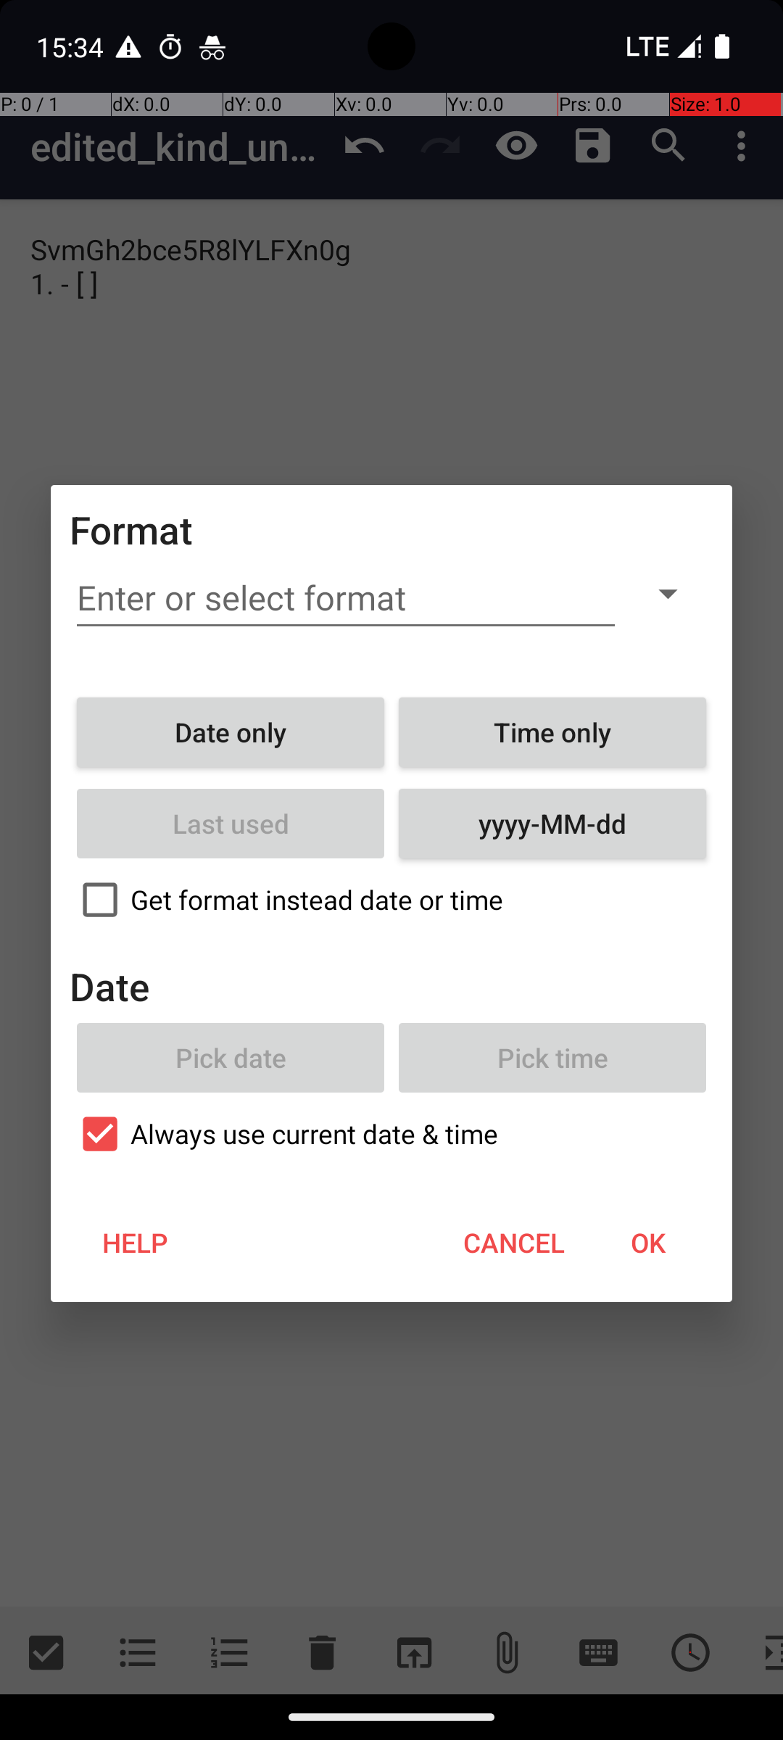 The height and width of the screenshot is (1740, 783). Describe the element at coordinates (391, 1134) in the screenshot. I see `Always use current date & time` at that location.